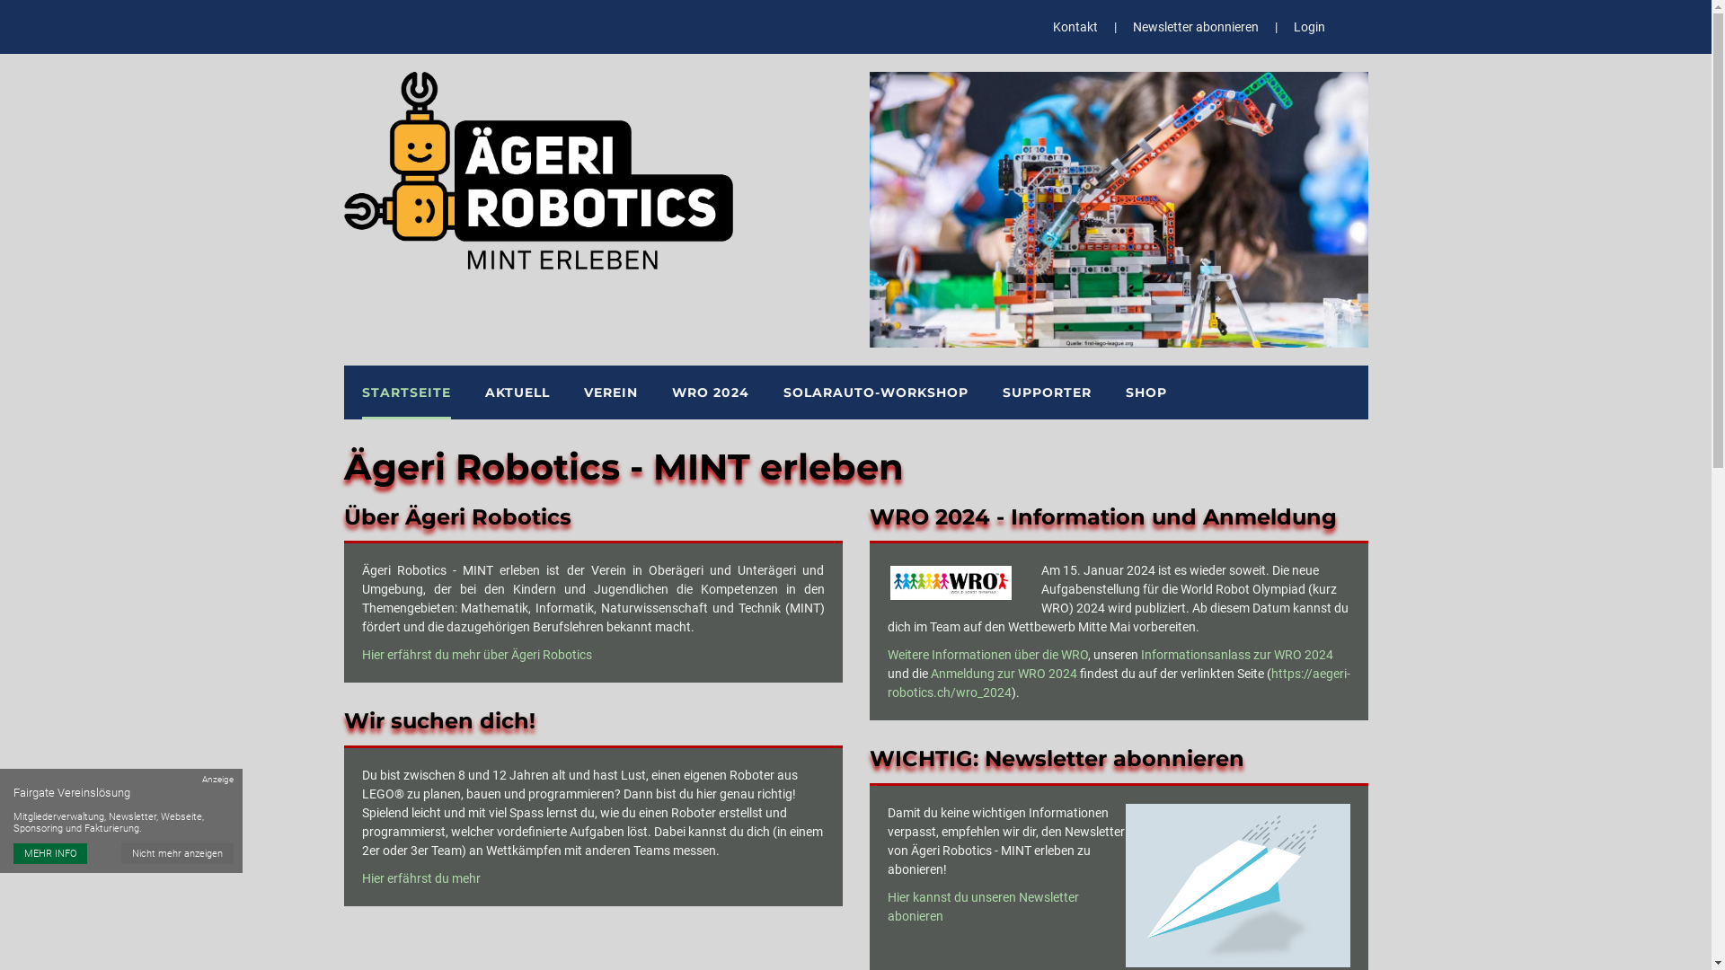 The height and width of the screenshot is (970, 1725). Describe the element at coordinates (611, 392) in the screenshot. I see `VEREIN` at that location.